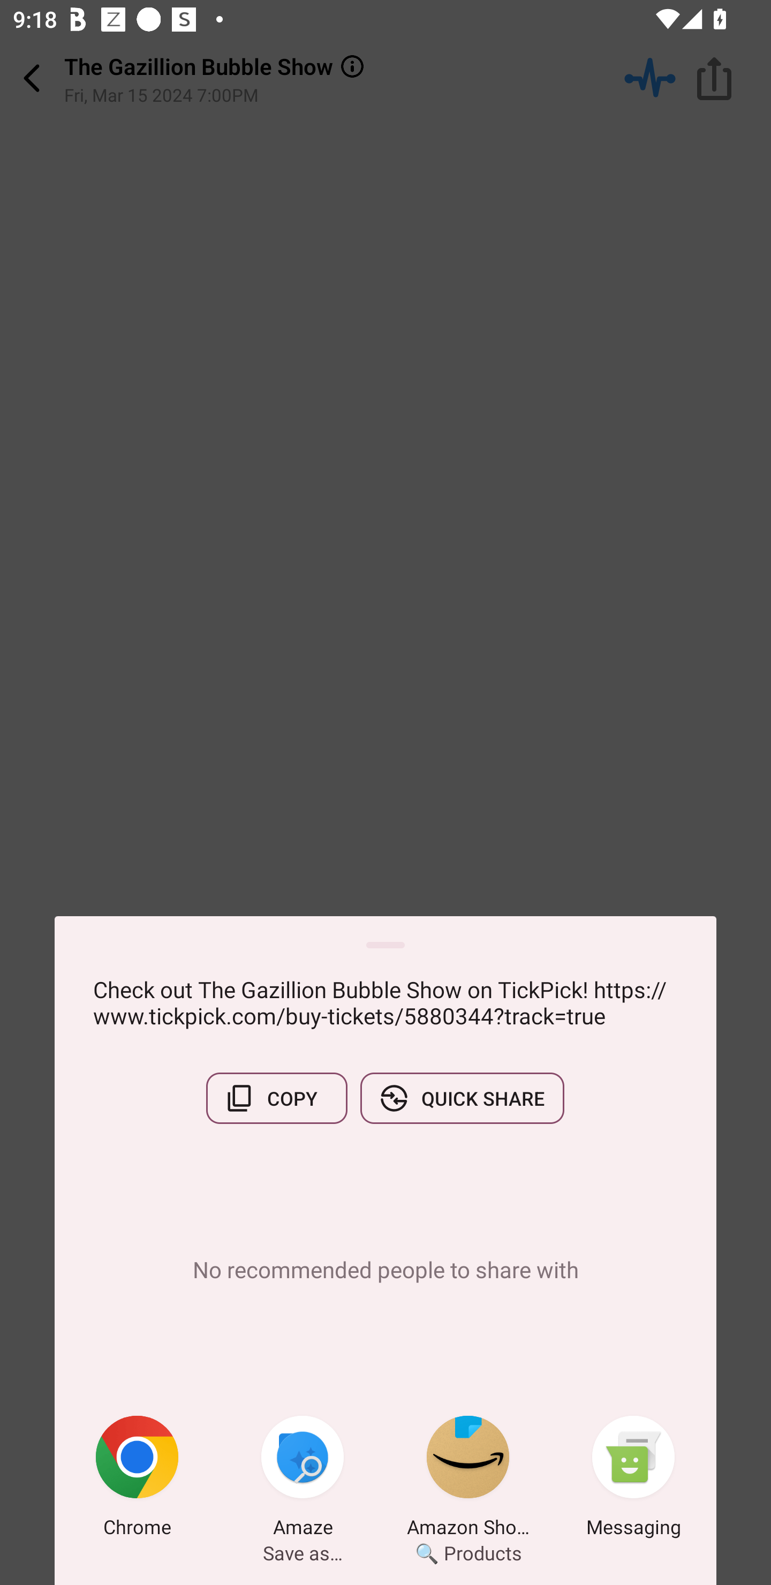 This screenshot has width=771, height=1585. Describe the element at coordinates (276, 1098) in the screenshot. I see `COPY` at that location.